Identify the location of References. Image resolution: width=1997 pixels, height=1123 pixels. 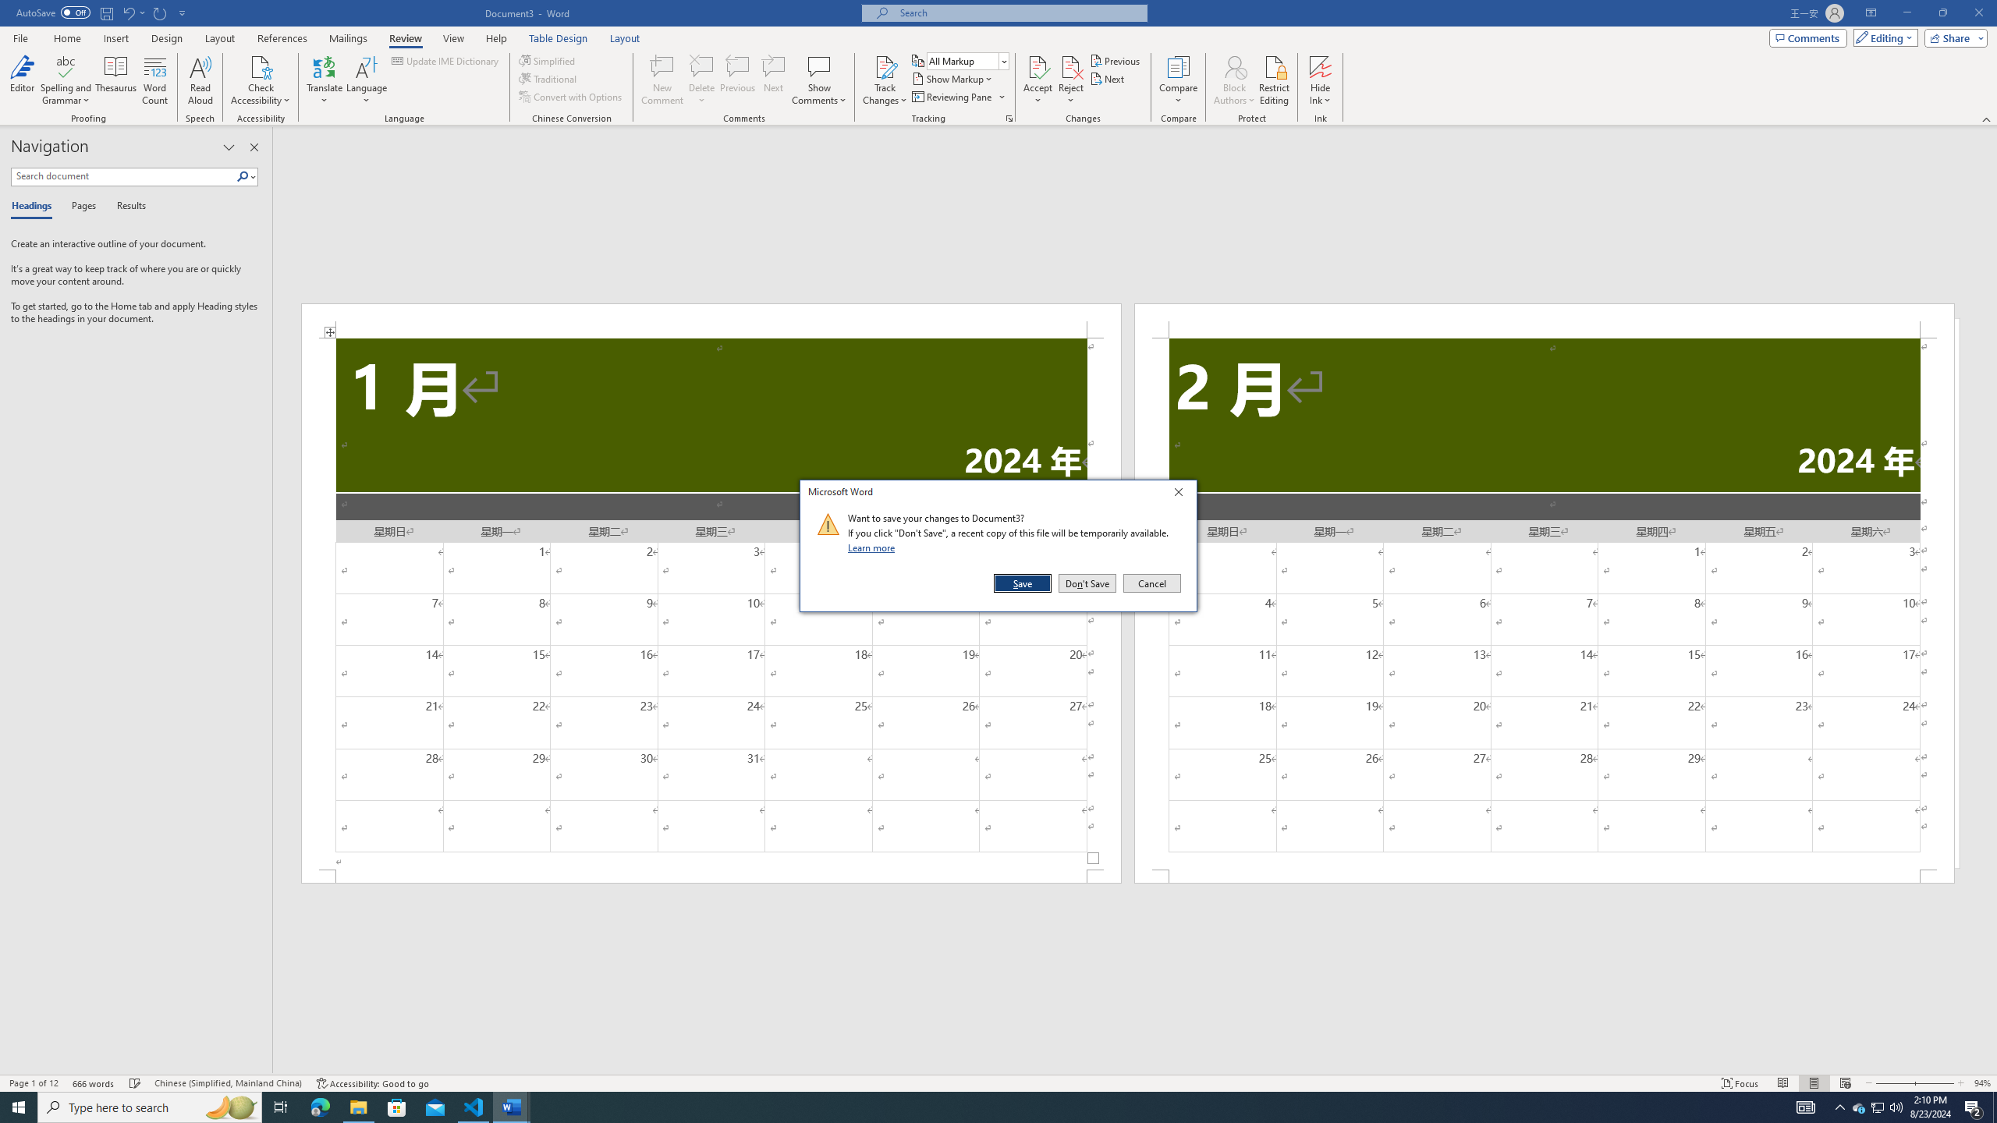
(282, 38).